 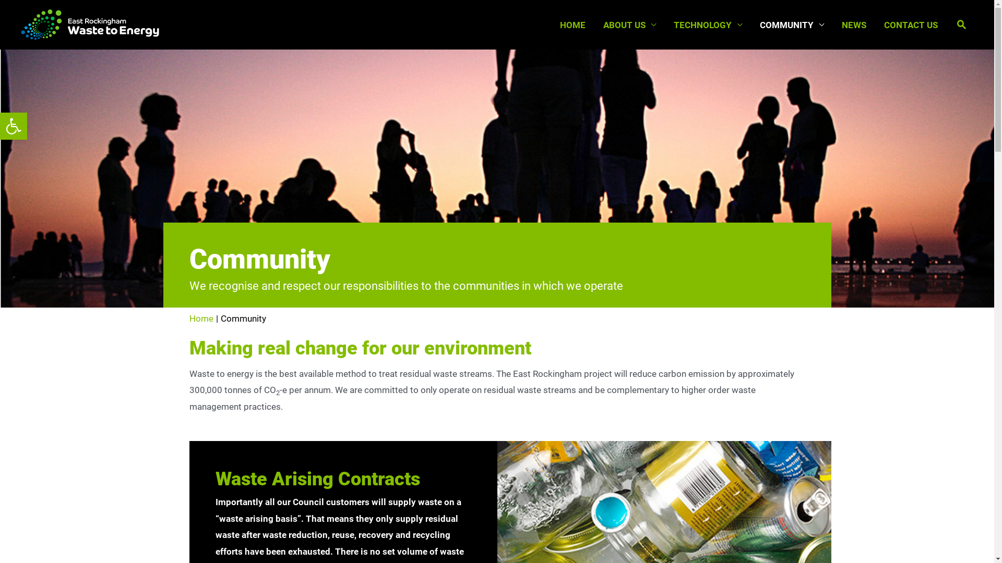 What do you see at coordinates (792, 25) in the screenshot?
I see `COMMUNITY` at bounding box center [792, 25].